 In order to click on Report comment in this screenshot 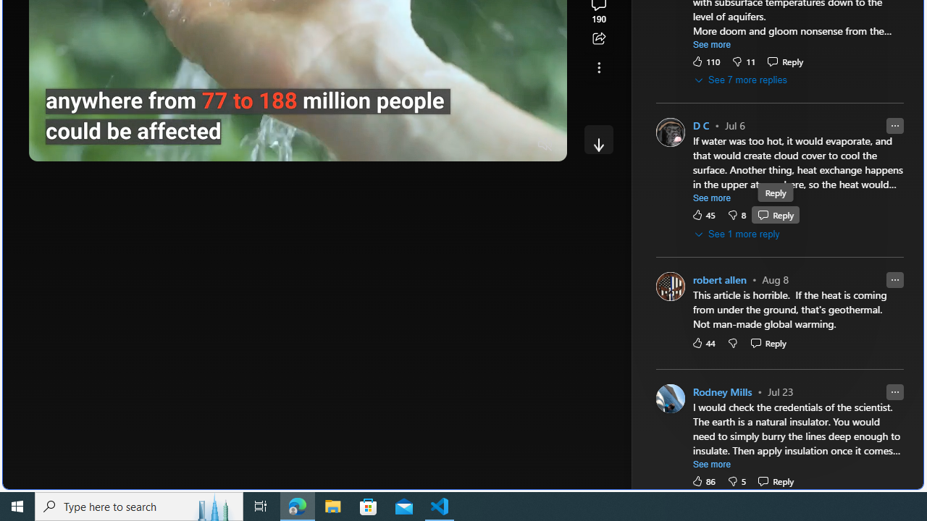, I will do `click(894, 391)`.